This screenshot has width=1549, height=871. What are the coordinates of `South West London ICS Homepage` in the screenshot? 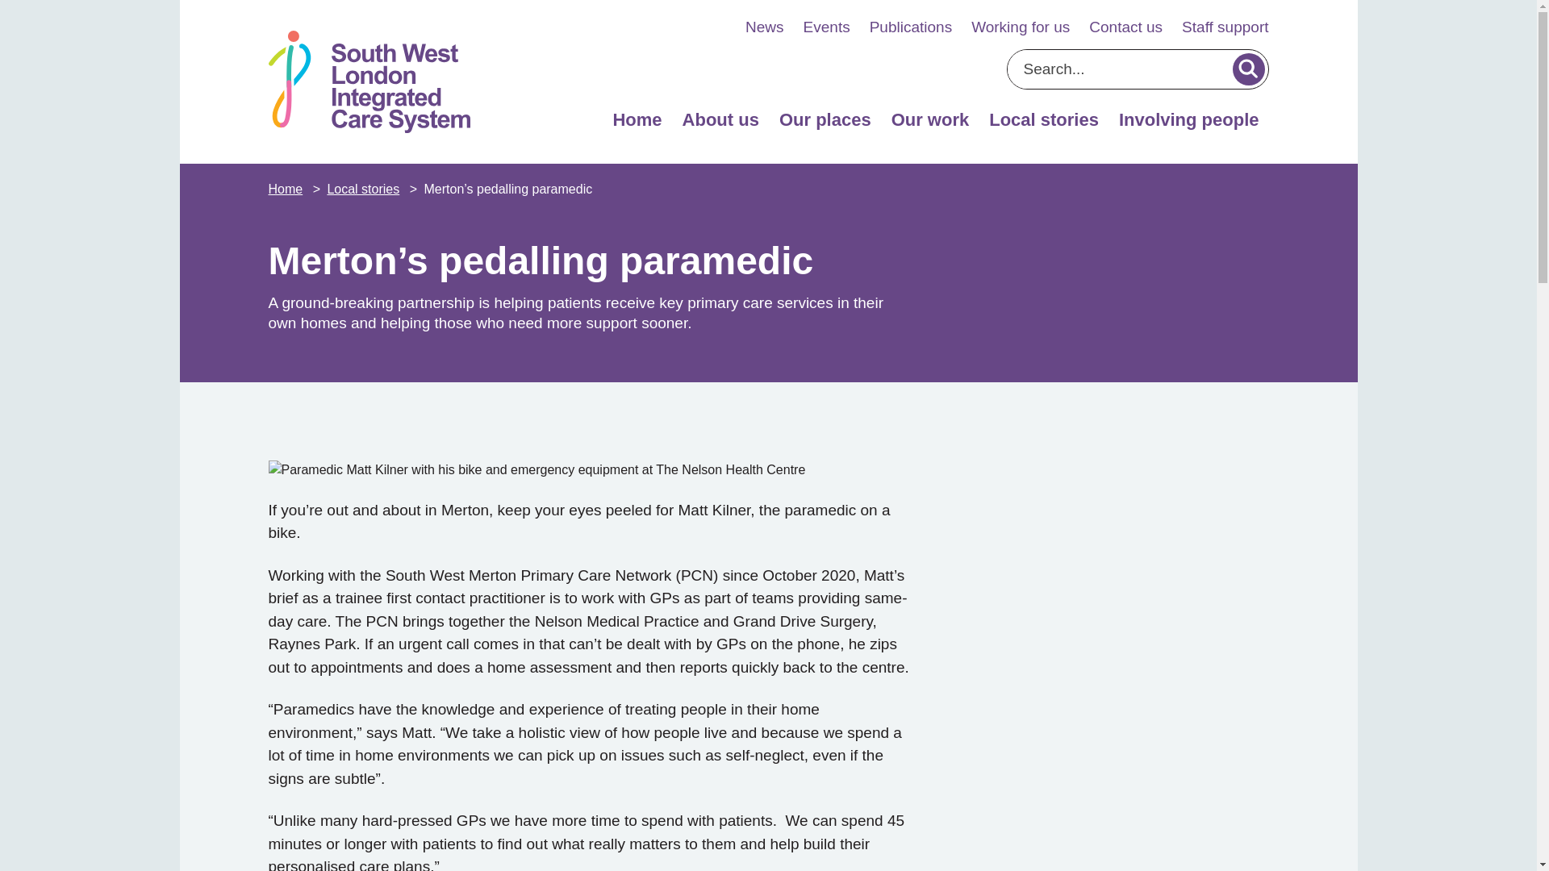 It's located at (368, 81).